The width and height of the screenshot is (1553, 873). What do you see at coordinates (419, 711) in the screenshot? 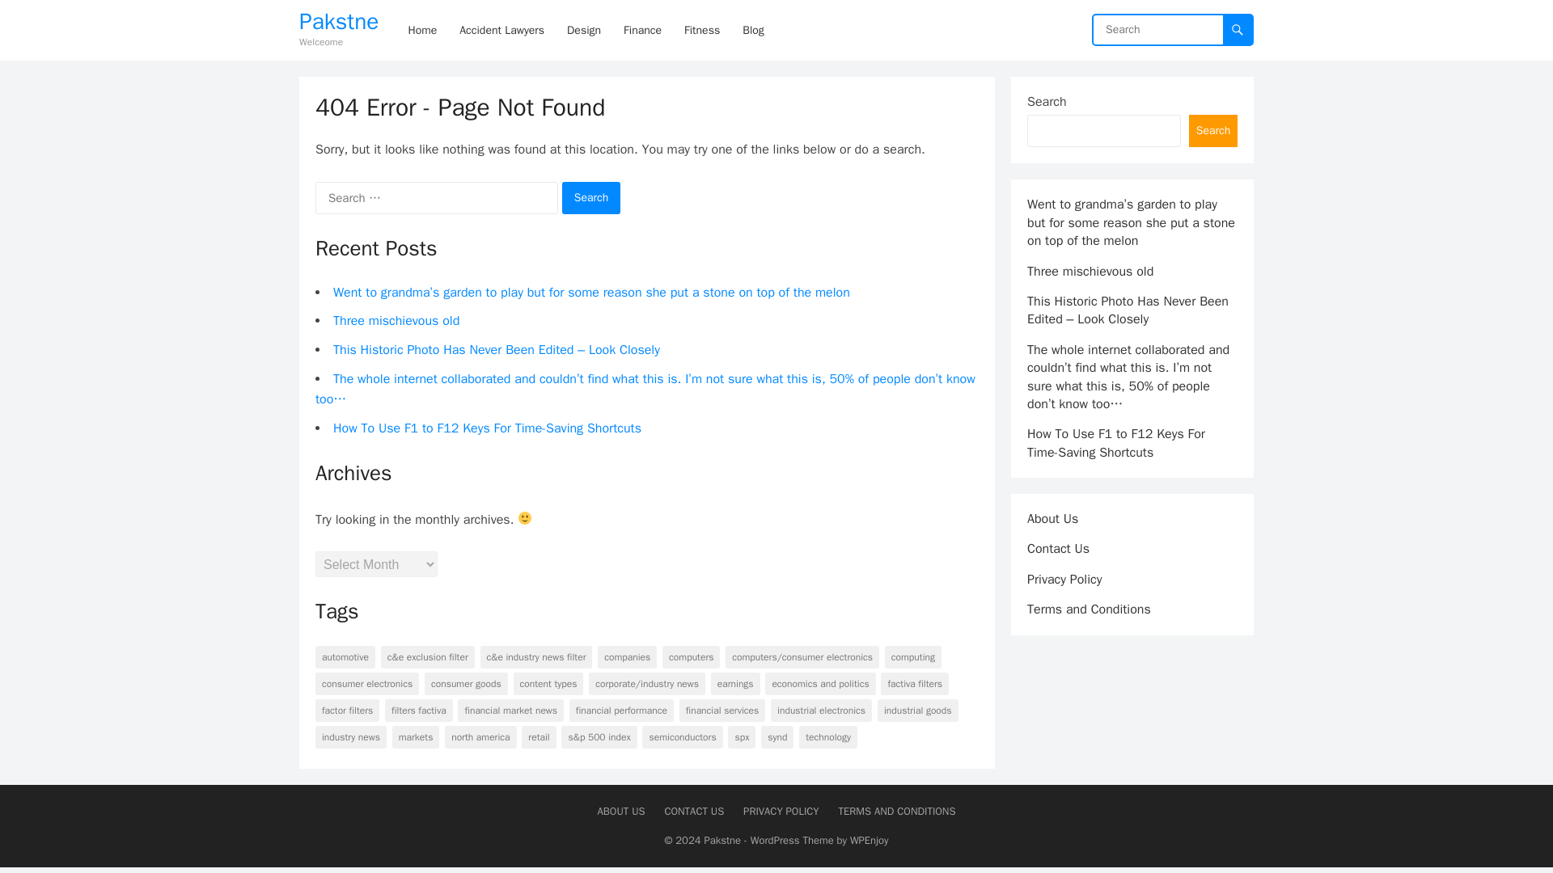
I see `filters factiva` at bounding box center [419, 711].